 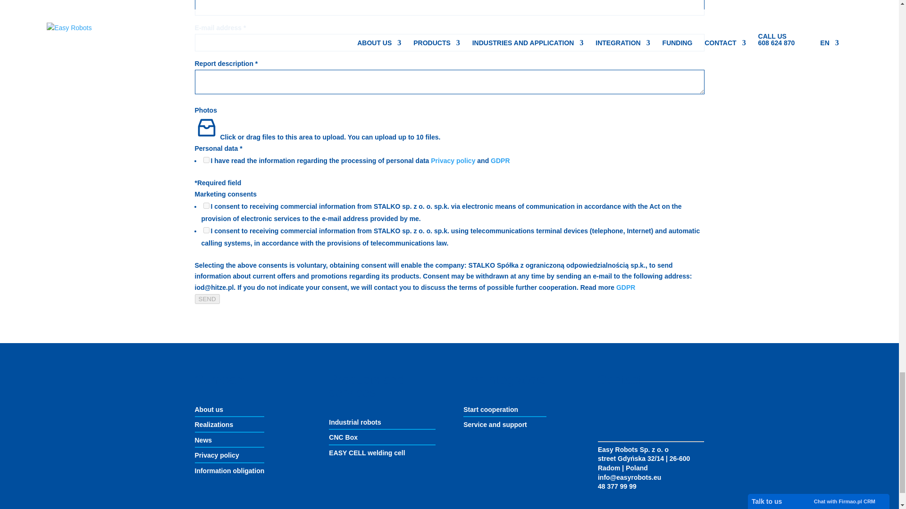 I want to click on 2, so click(x=206, y=230).